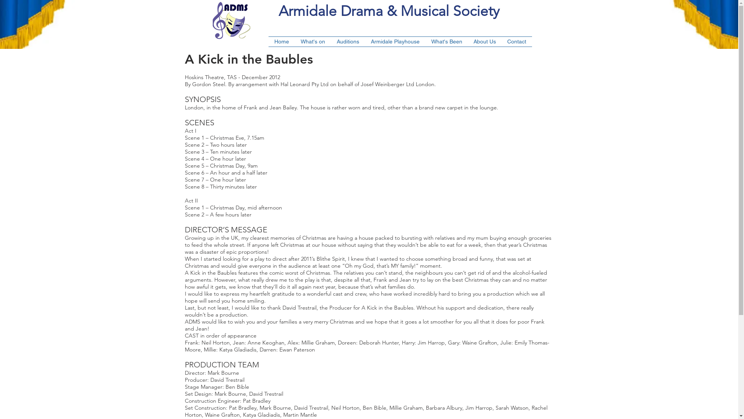  Describe the element at coordinates (281, 42) in the screenshot. I see `Home` at that location.